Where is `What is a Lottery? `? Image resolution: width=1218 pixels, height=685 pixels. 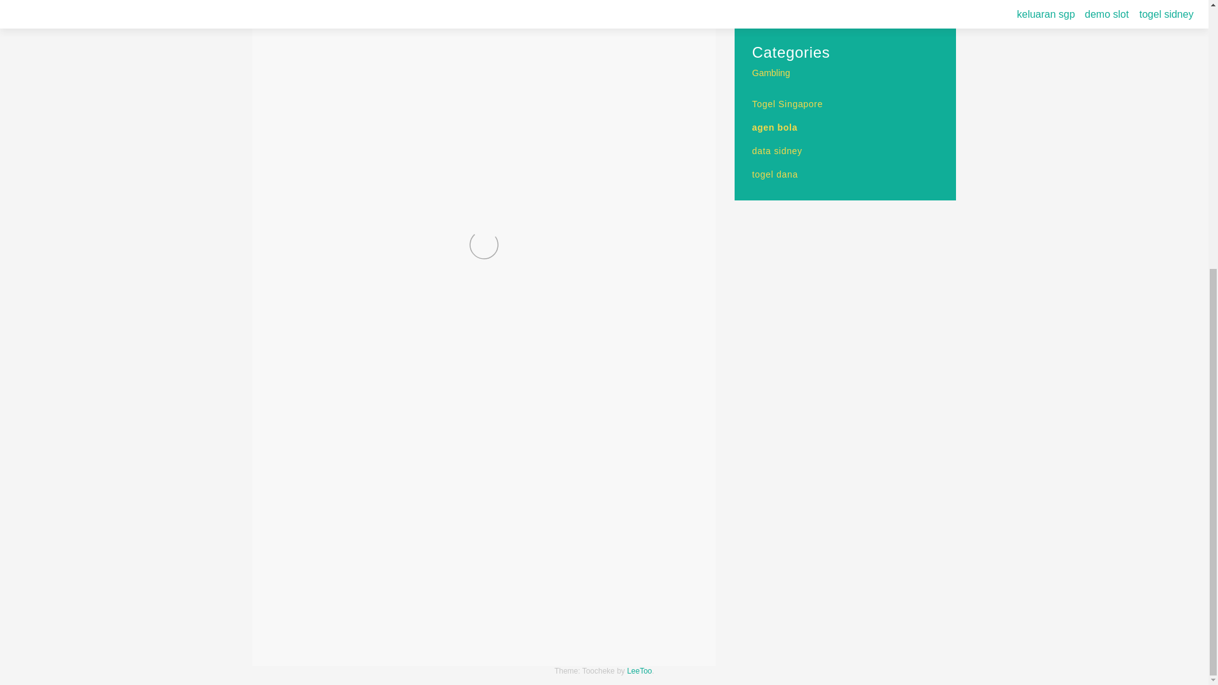
What is a Lottery?  is located at coordinates (642, 637).